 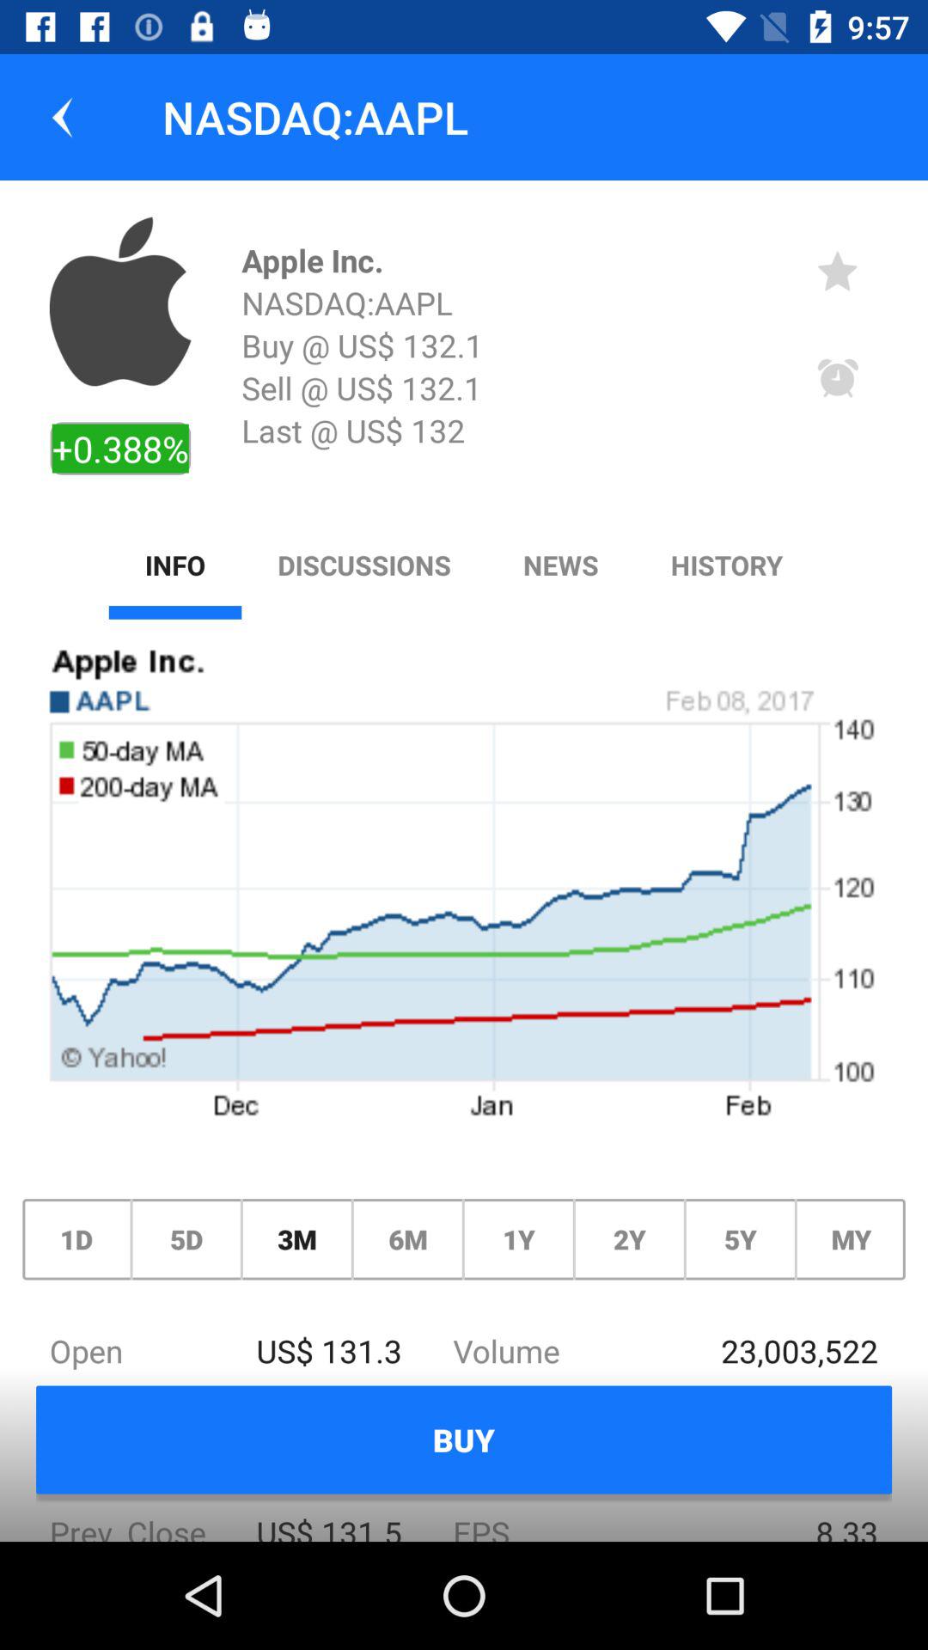 What do you see at coordinates (837, 378) in the screenshot?
I see `clcik on the alarm icon` at bounding box center [837, 378].